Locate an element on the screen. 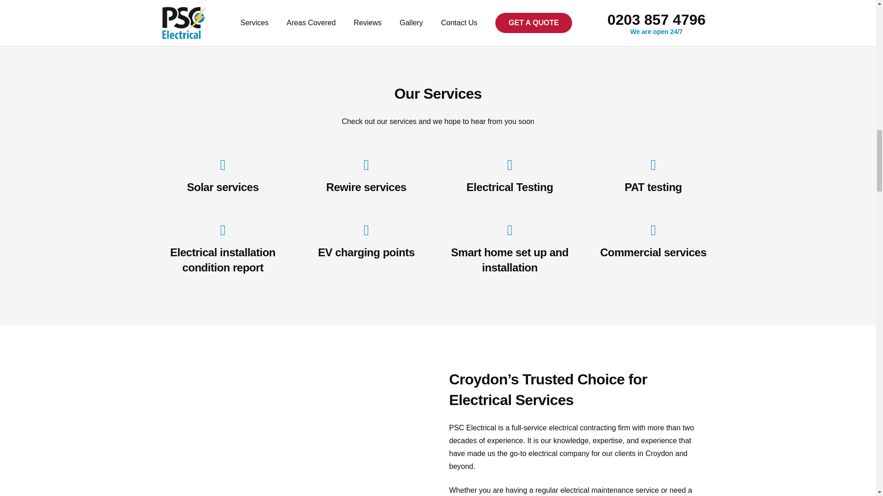 The height and width of the screenshot is (496, 883). Solar and Battery Storage is located at coordinates (223, 166).